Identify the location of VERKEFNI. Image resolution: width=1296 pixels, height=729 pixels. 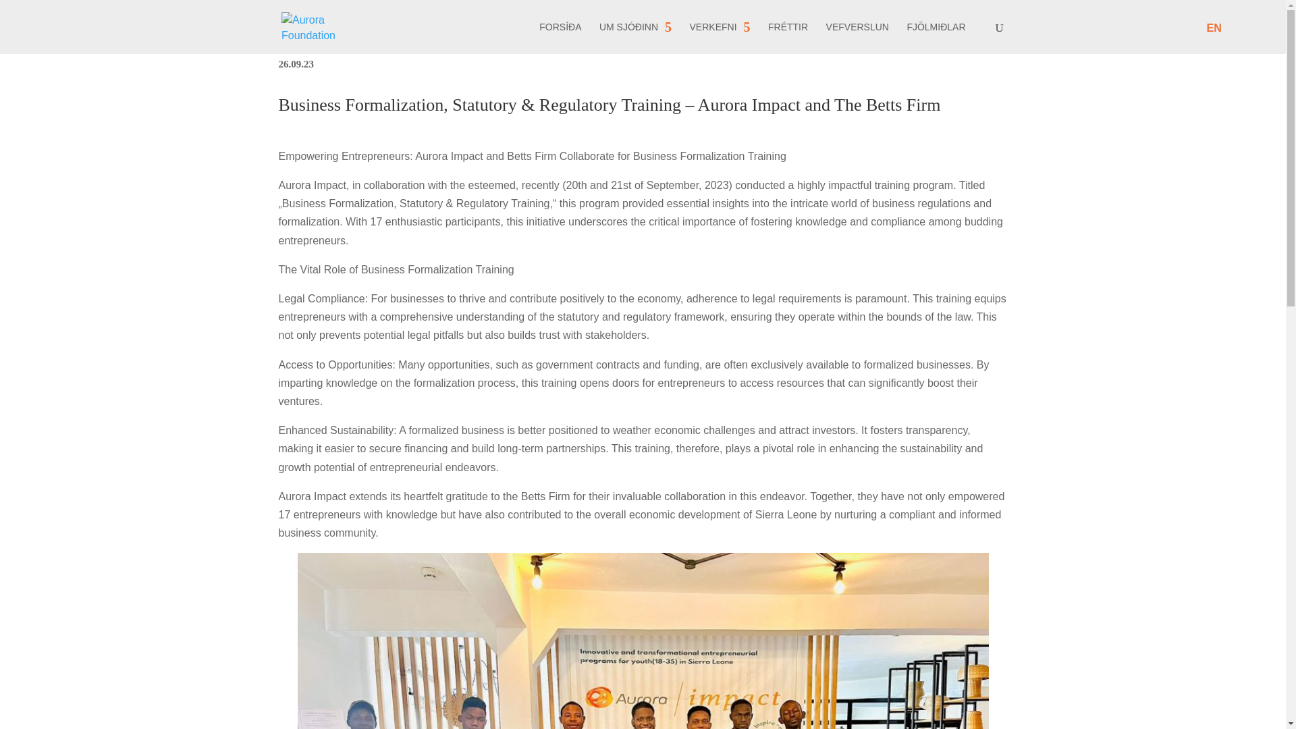
(720, 38).